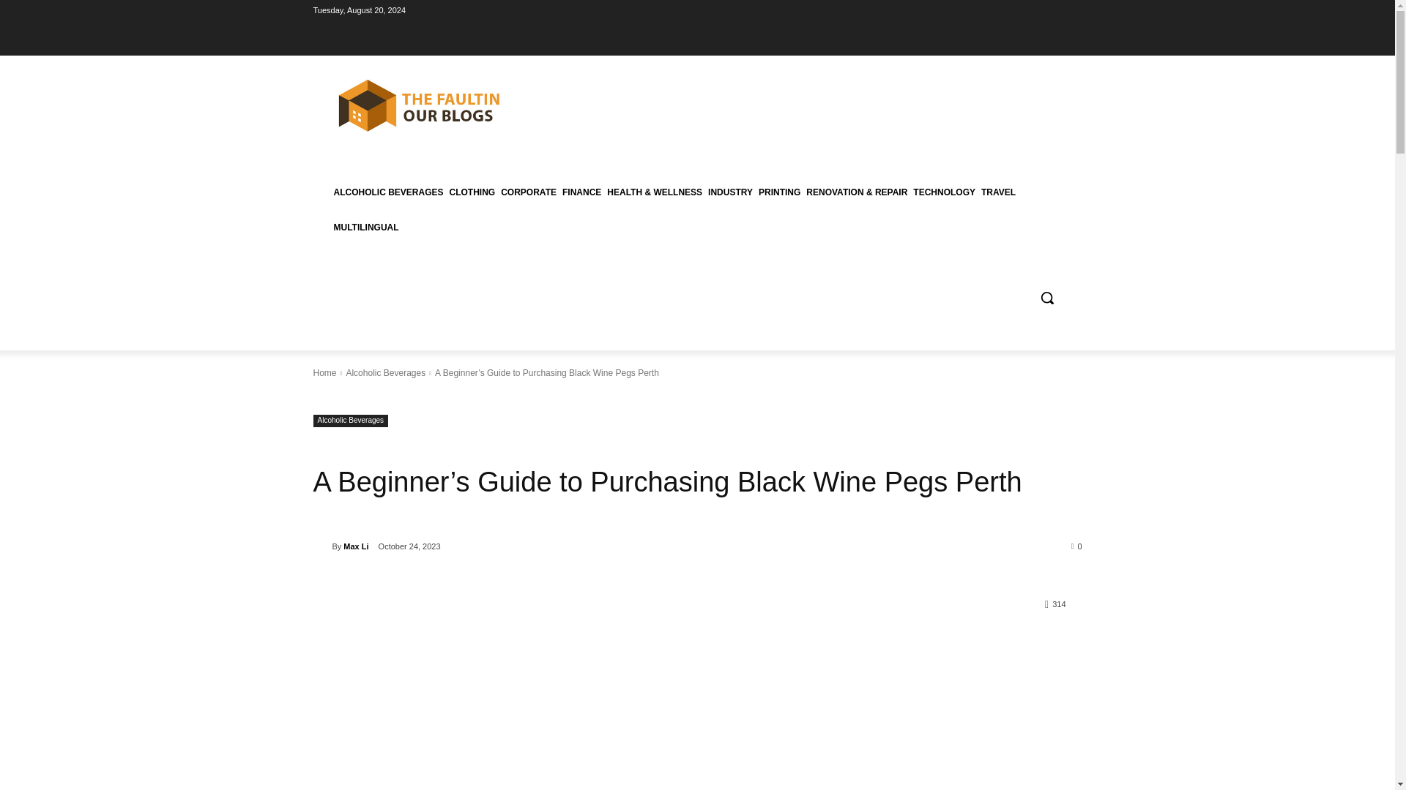 The image size is (1406, 790). I want to click on Max Li, so click(322, 546).